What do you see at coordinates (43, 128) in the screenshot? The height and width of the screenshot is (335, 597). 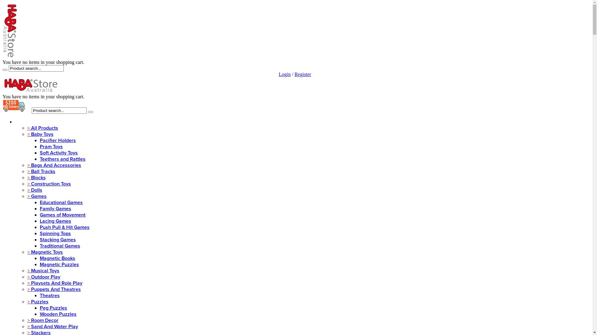 I see `> All Products` at bounding box center [43, 128].